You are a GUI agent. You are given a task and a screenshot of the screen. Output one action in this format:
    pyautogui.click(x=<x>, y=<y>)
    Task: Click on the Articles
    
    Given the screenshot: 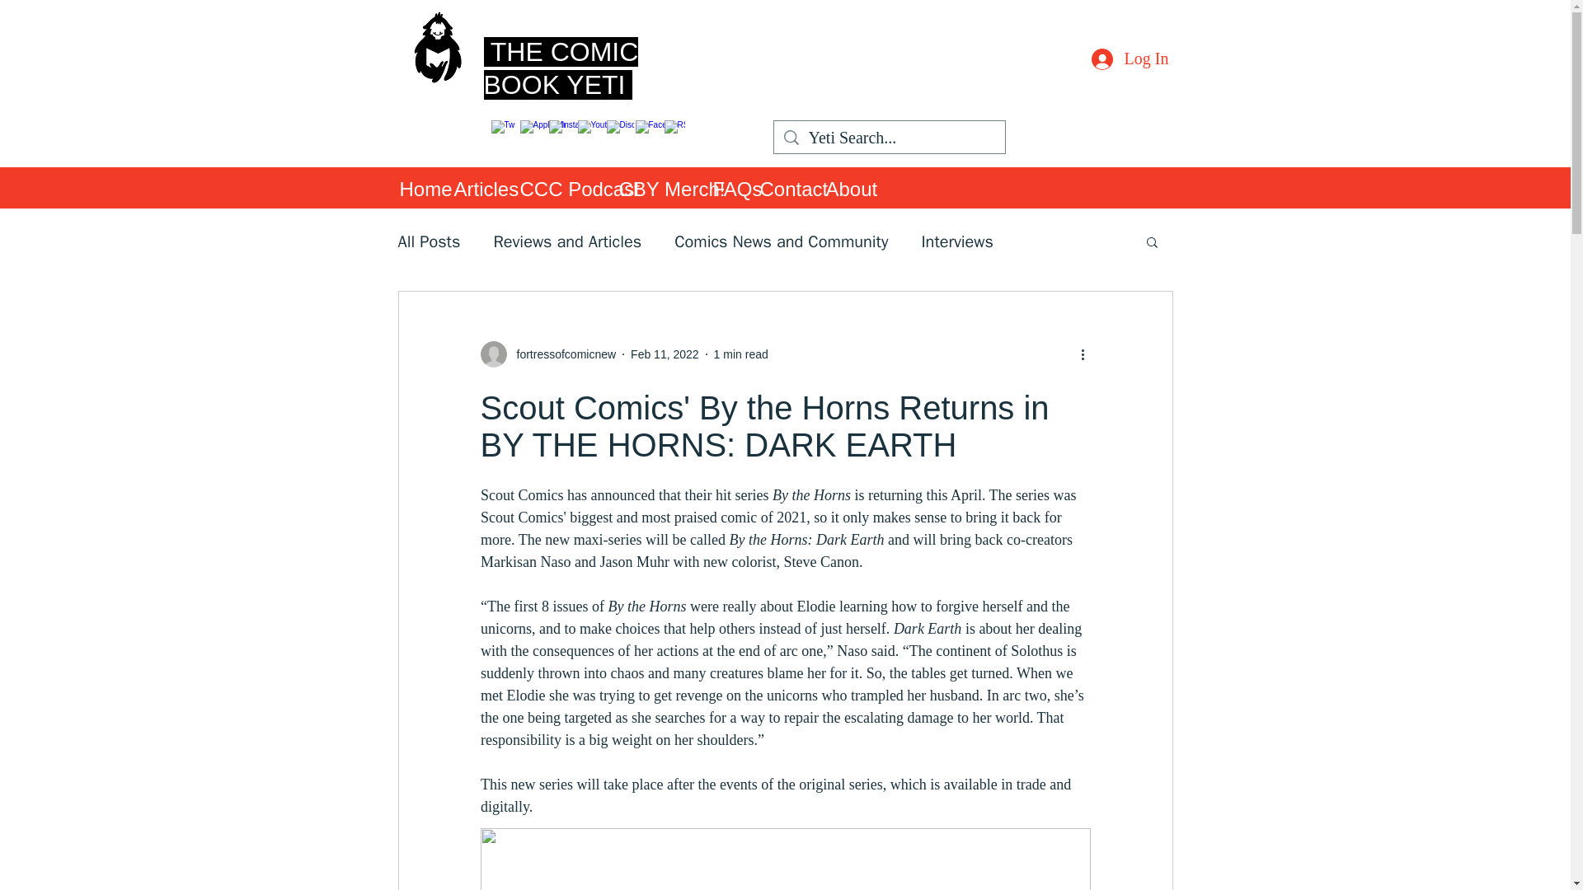 What is the action you would take?
    pyautogui.click(x=478, y=188)
    